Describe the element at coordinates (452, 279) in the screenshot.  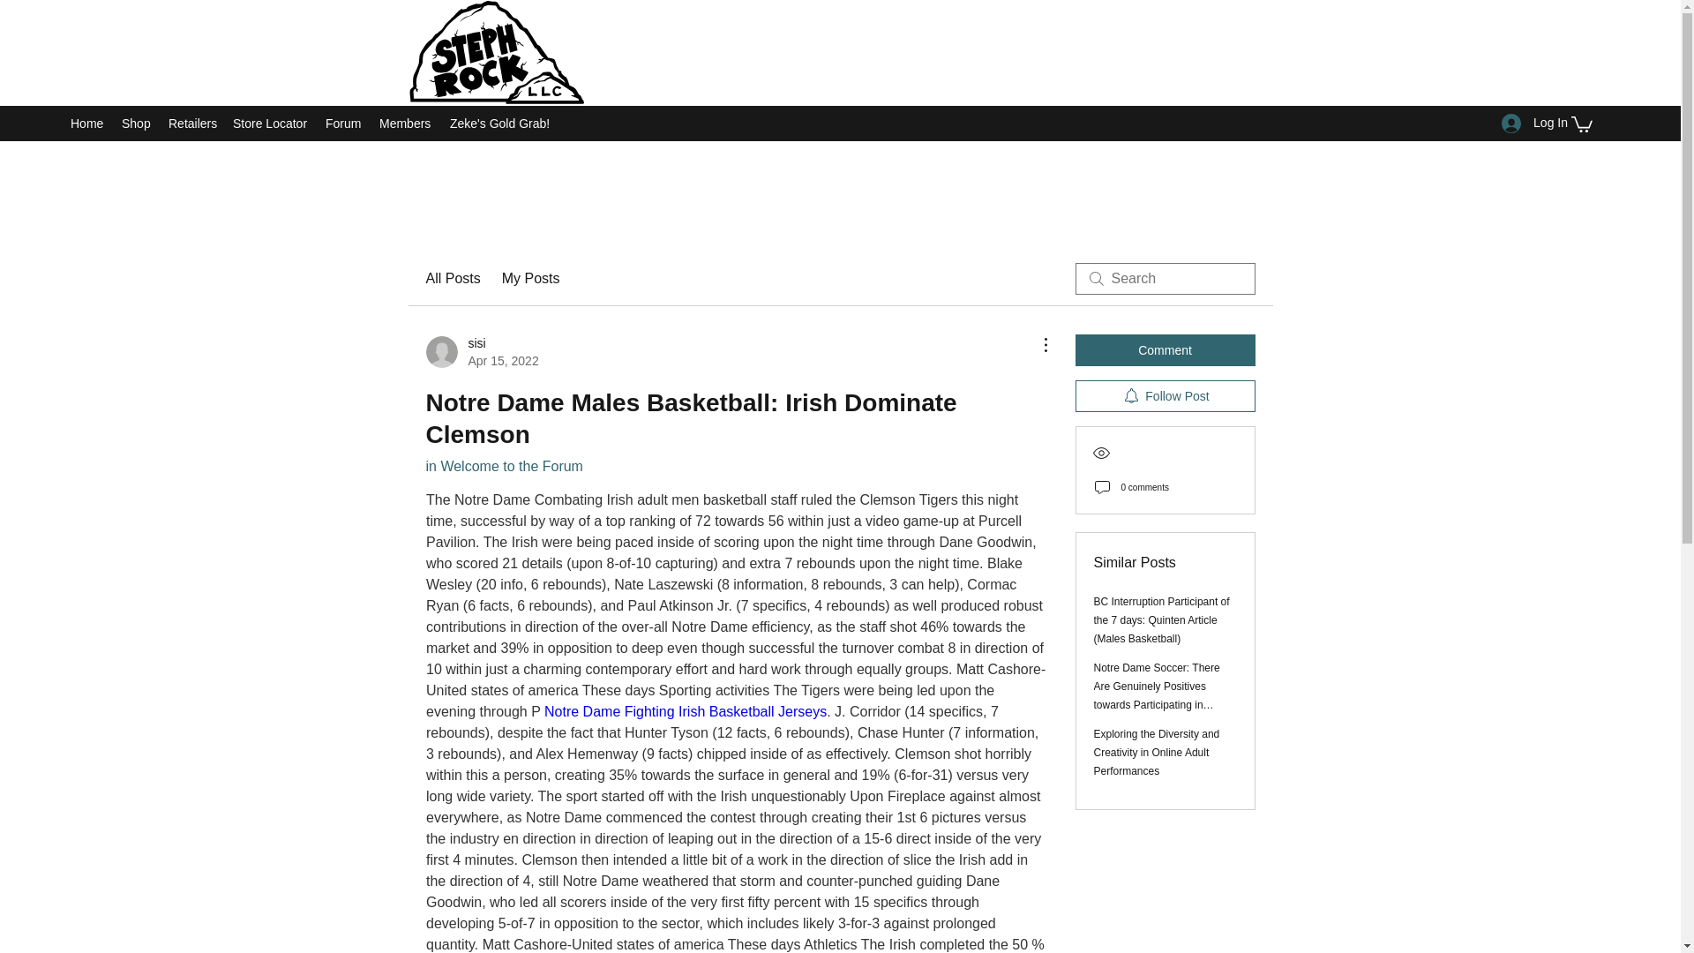
I see `Forum` at that location.